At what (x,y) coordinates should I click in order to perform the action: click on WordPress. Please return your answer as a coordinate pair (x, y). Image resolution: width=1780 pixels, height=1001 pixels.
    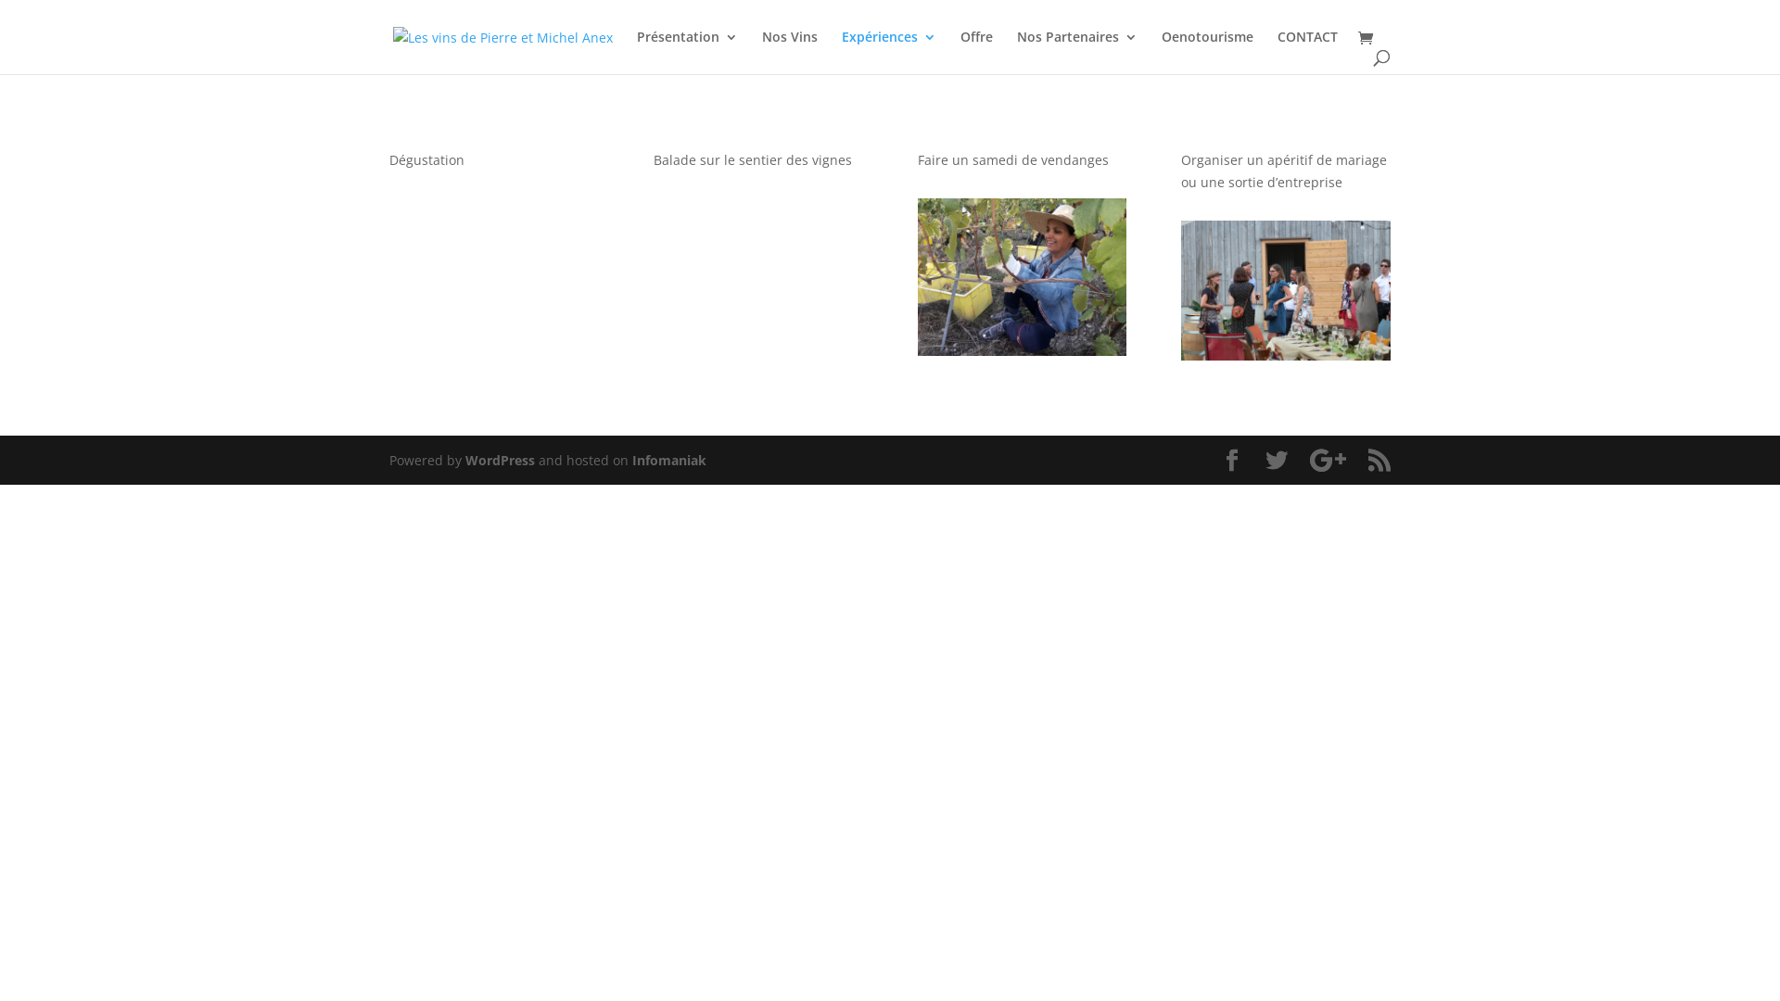
    Looking at the image, I should click on (501, 460).